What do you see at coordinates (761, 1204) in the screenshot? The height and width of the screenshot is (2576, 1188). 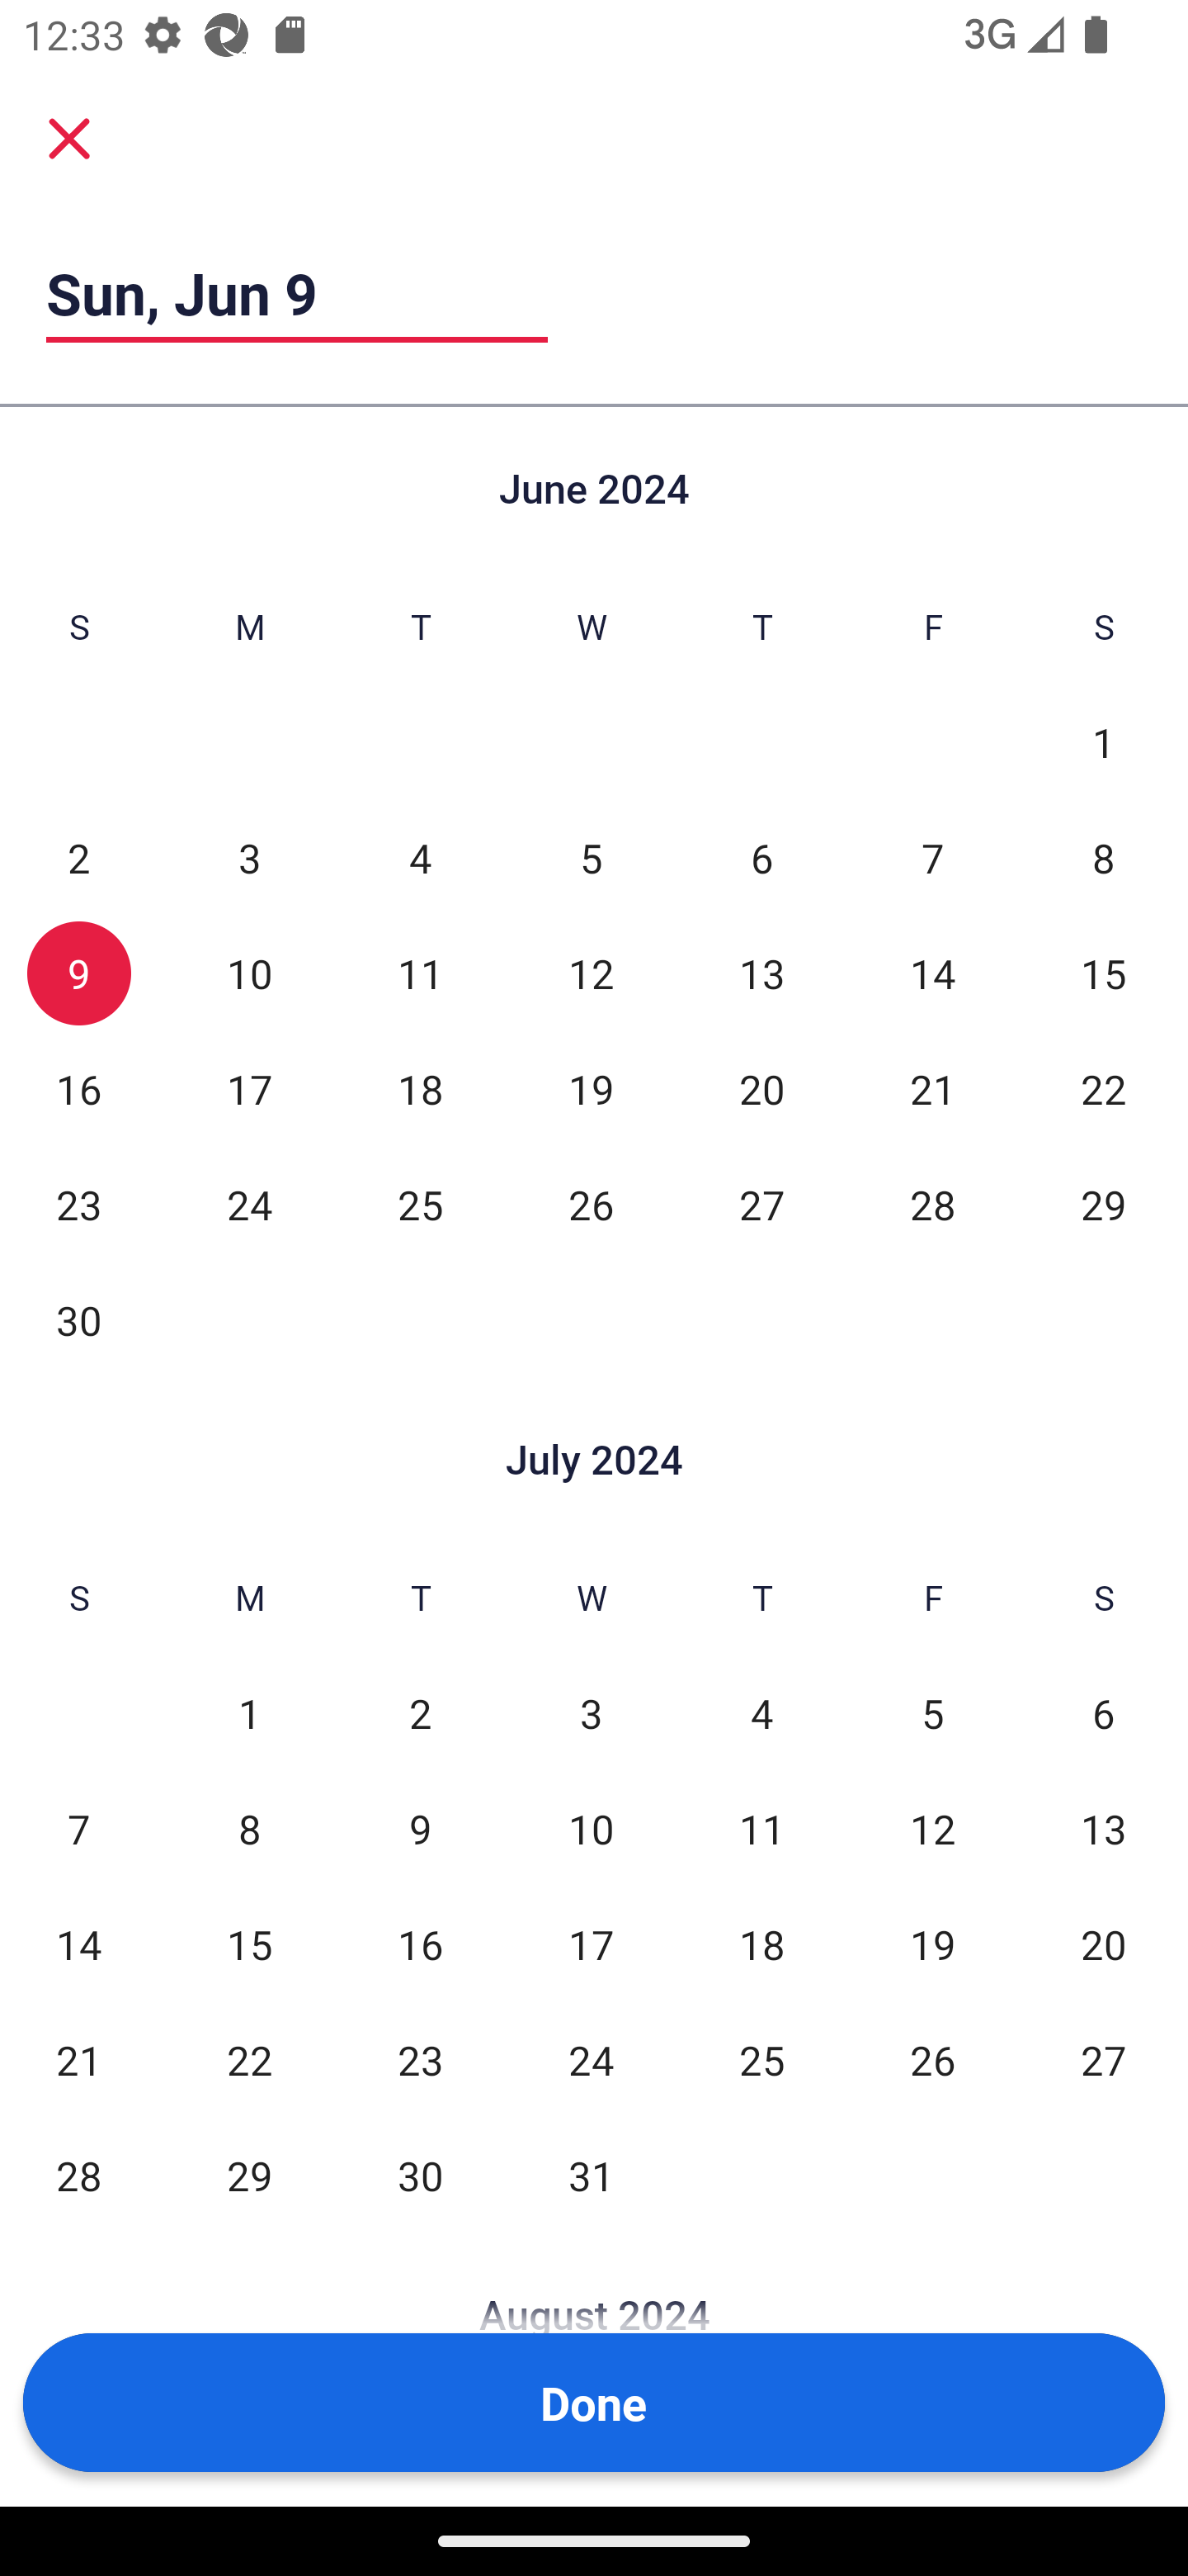 I see `27 Thu, Jun 27, Not Selected` at bounding box center [761, 1204].